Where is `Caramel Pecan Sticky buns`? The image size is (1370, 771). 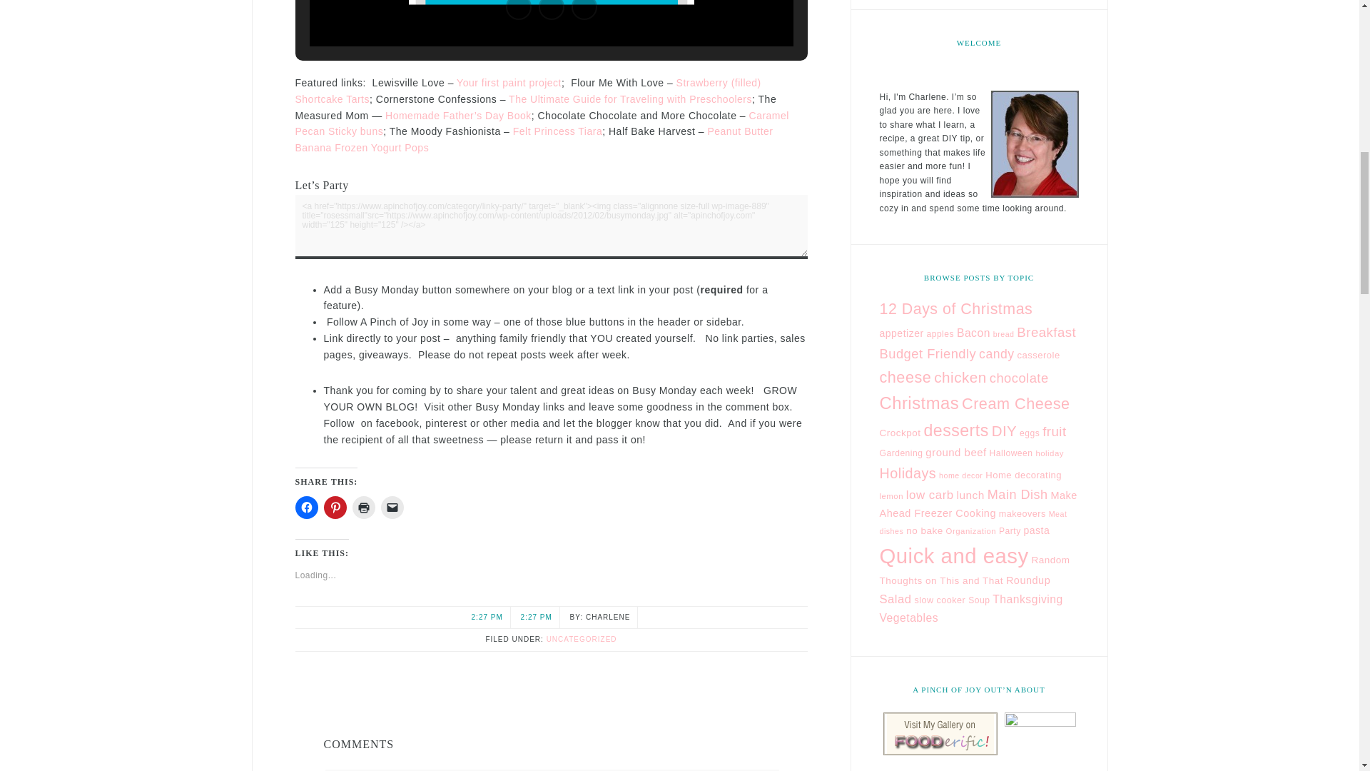 Caramel Pecan Sticky buns is located at coordinates (542, 124).